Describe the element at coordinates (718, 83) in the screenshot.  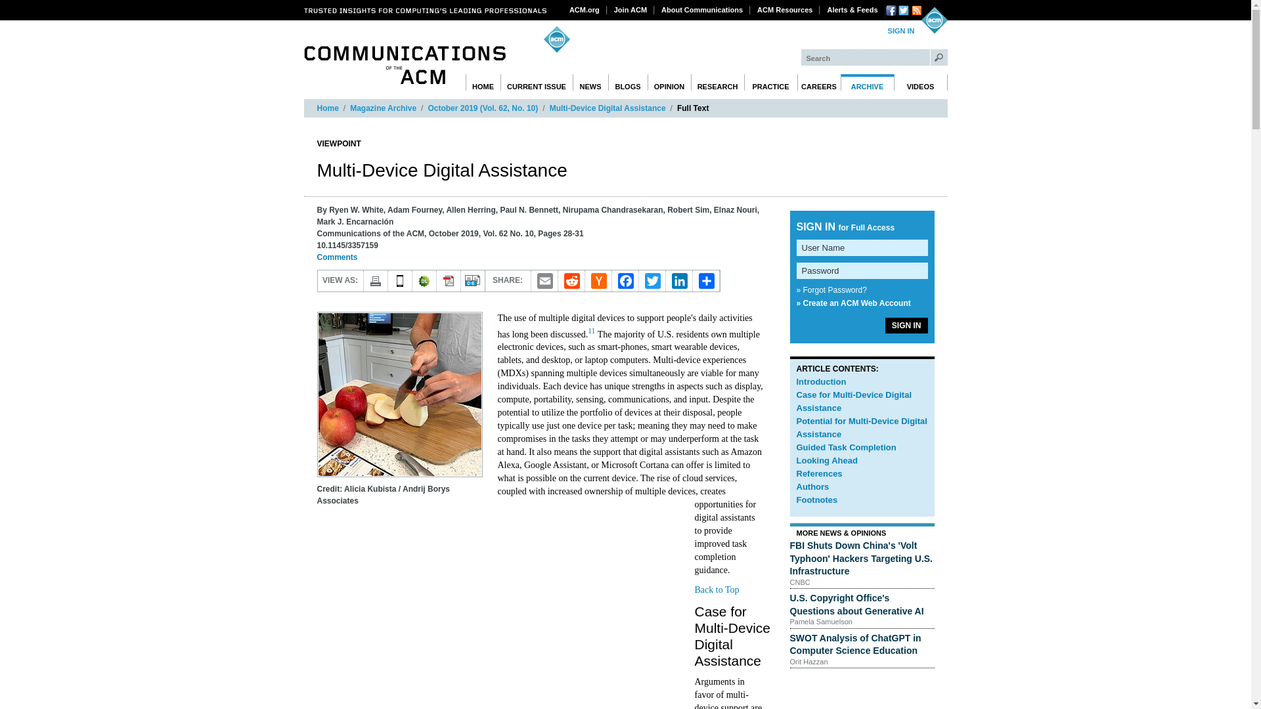
I see `RESEARCH` at that location.